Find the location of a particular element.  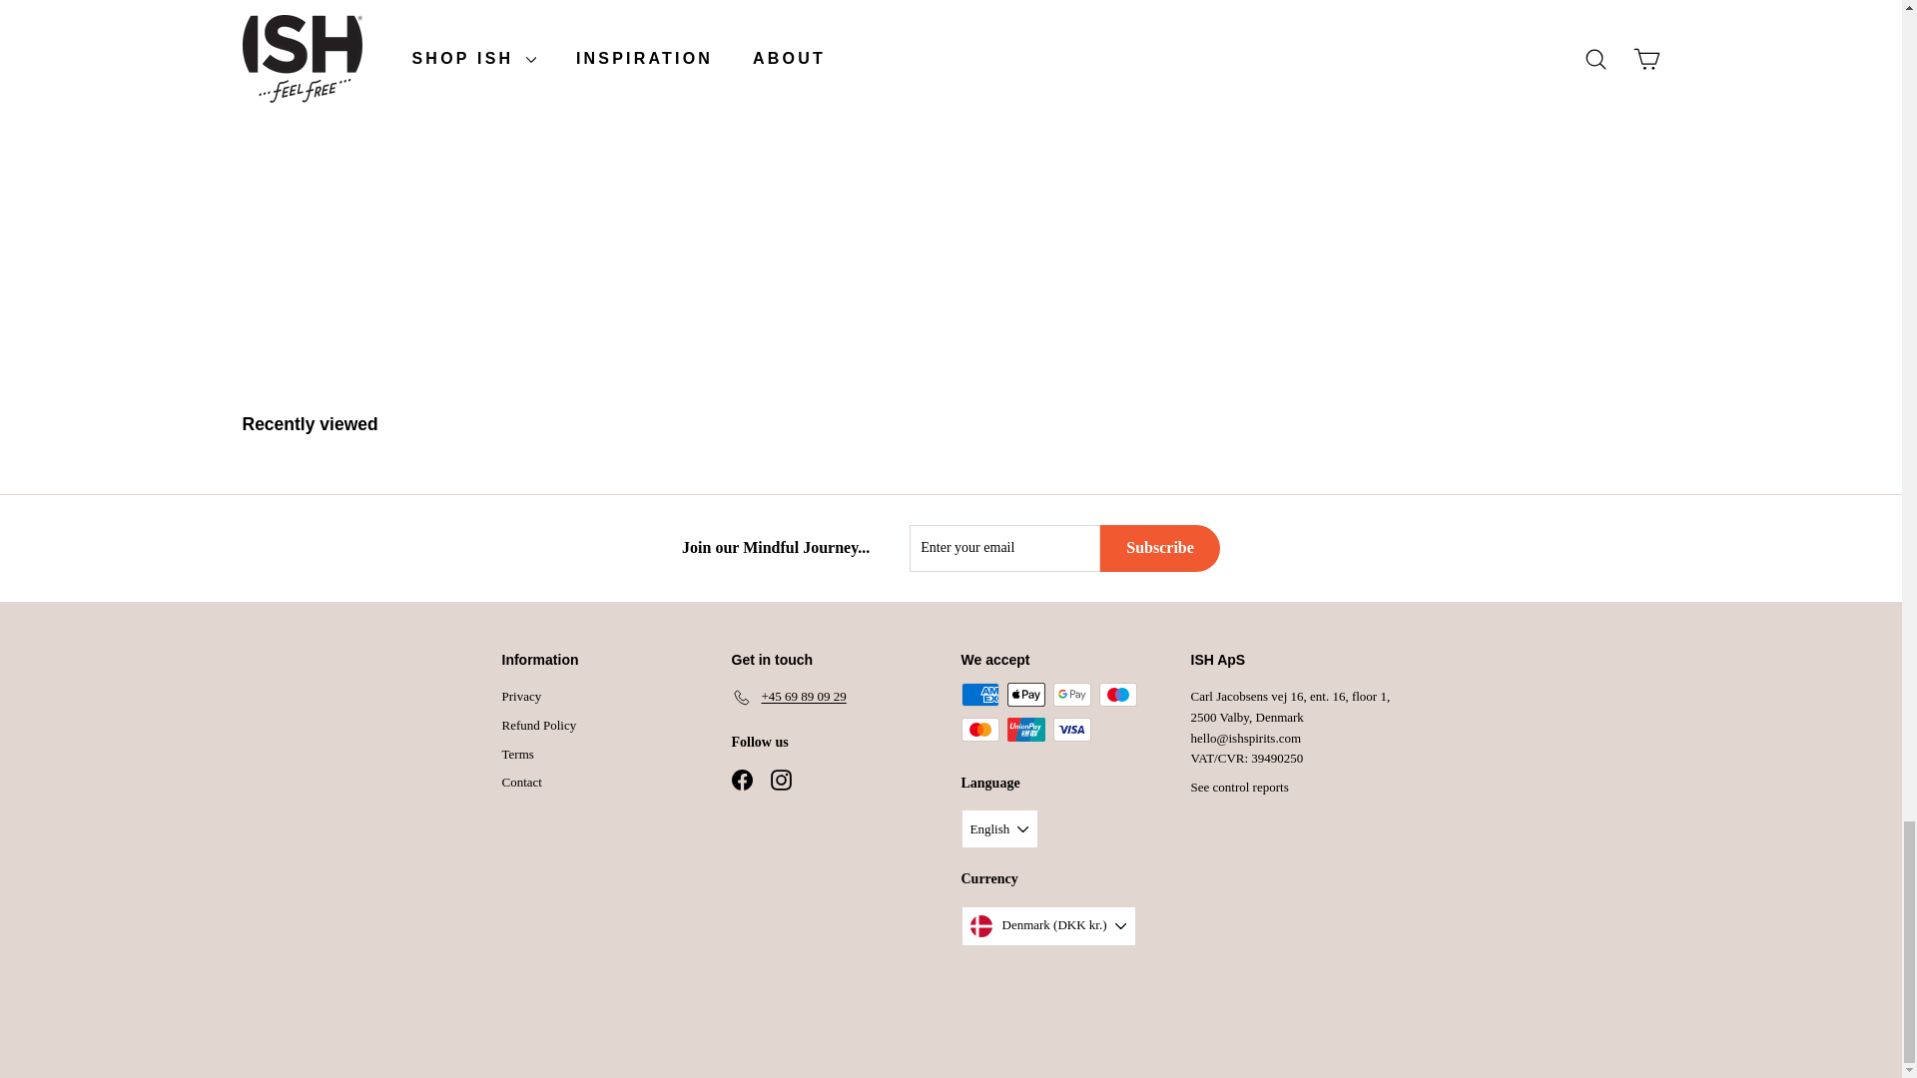

Google Pay is located at coordinates (1071, 695).